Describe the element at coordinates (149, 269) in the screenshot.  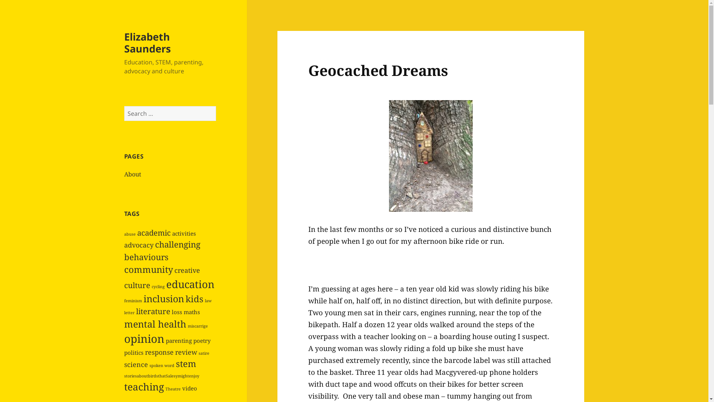
I see `community` at that location.